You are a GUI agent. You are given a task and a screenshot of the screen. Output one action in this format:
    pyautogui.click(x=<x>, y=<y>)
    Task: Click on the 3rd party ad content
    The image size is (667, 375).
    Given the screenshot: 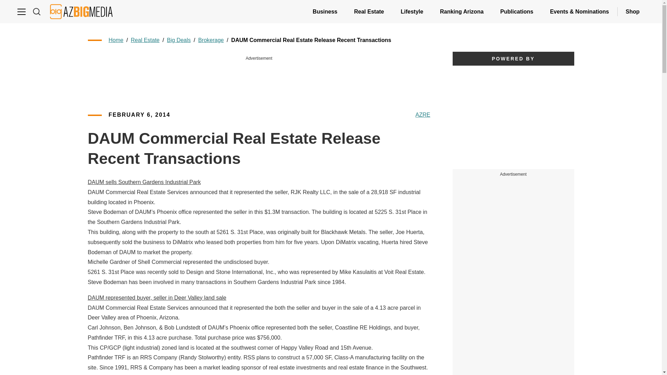 What is the action you would take?
    pyautogui.click(x=259, y=78)
    